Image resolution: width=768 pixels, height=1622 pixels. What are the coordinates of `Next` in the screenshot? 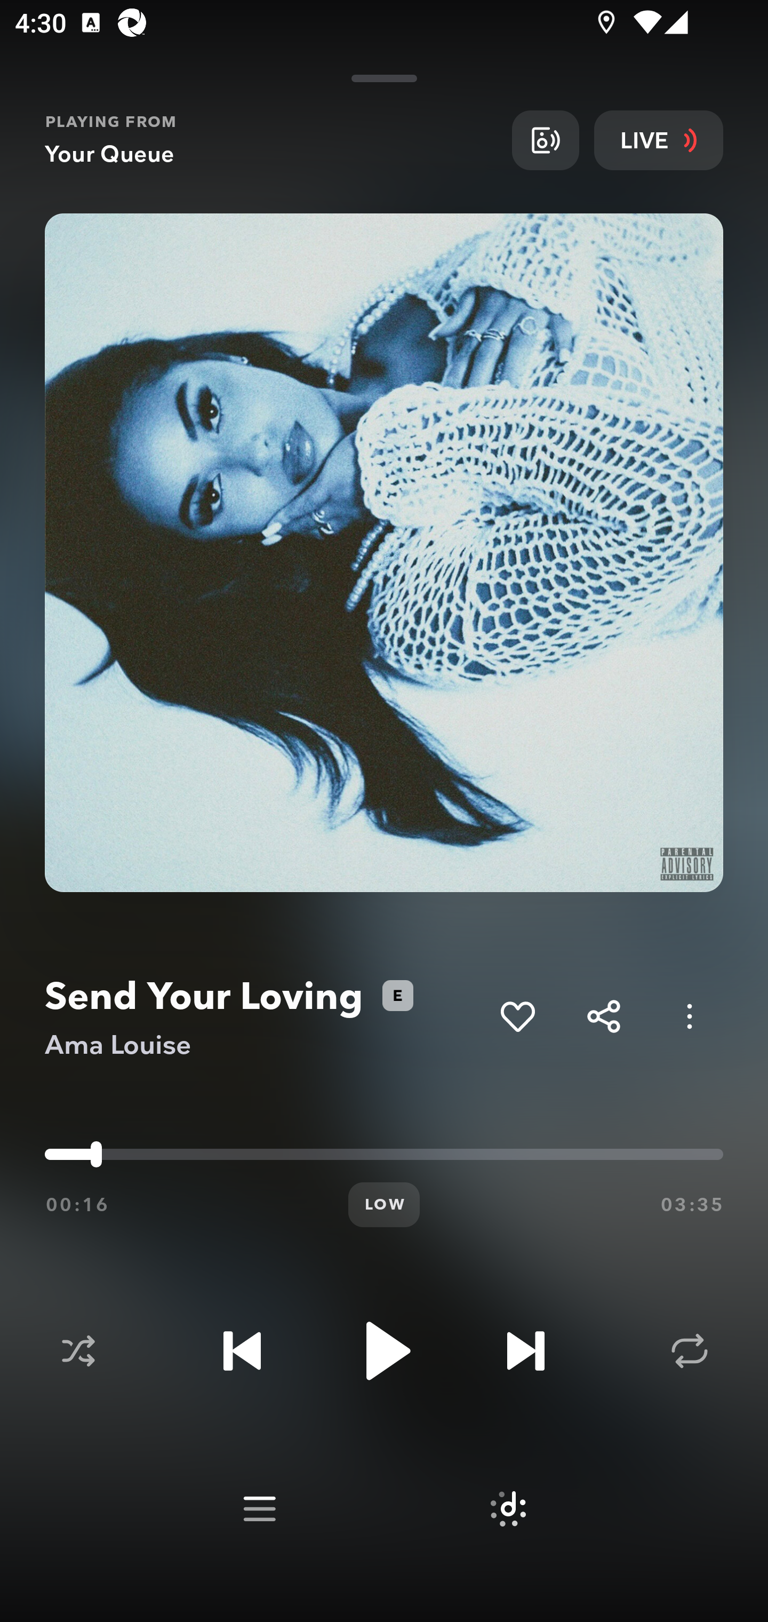 It's located at (525, 1351).